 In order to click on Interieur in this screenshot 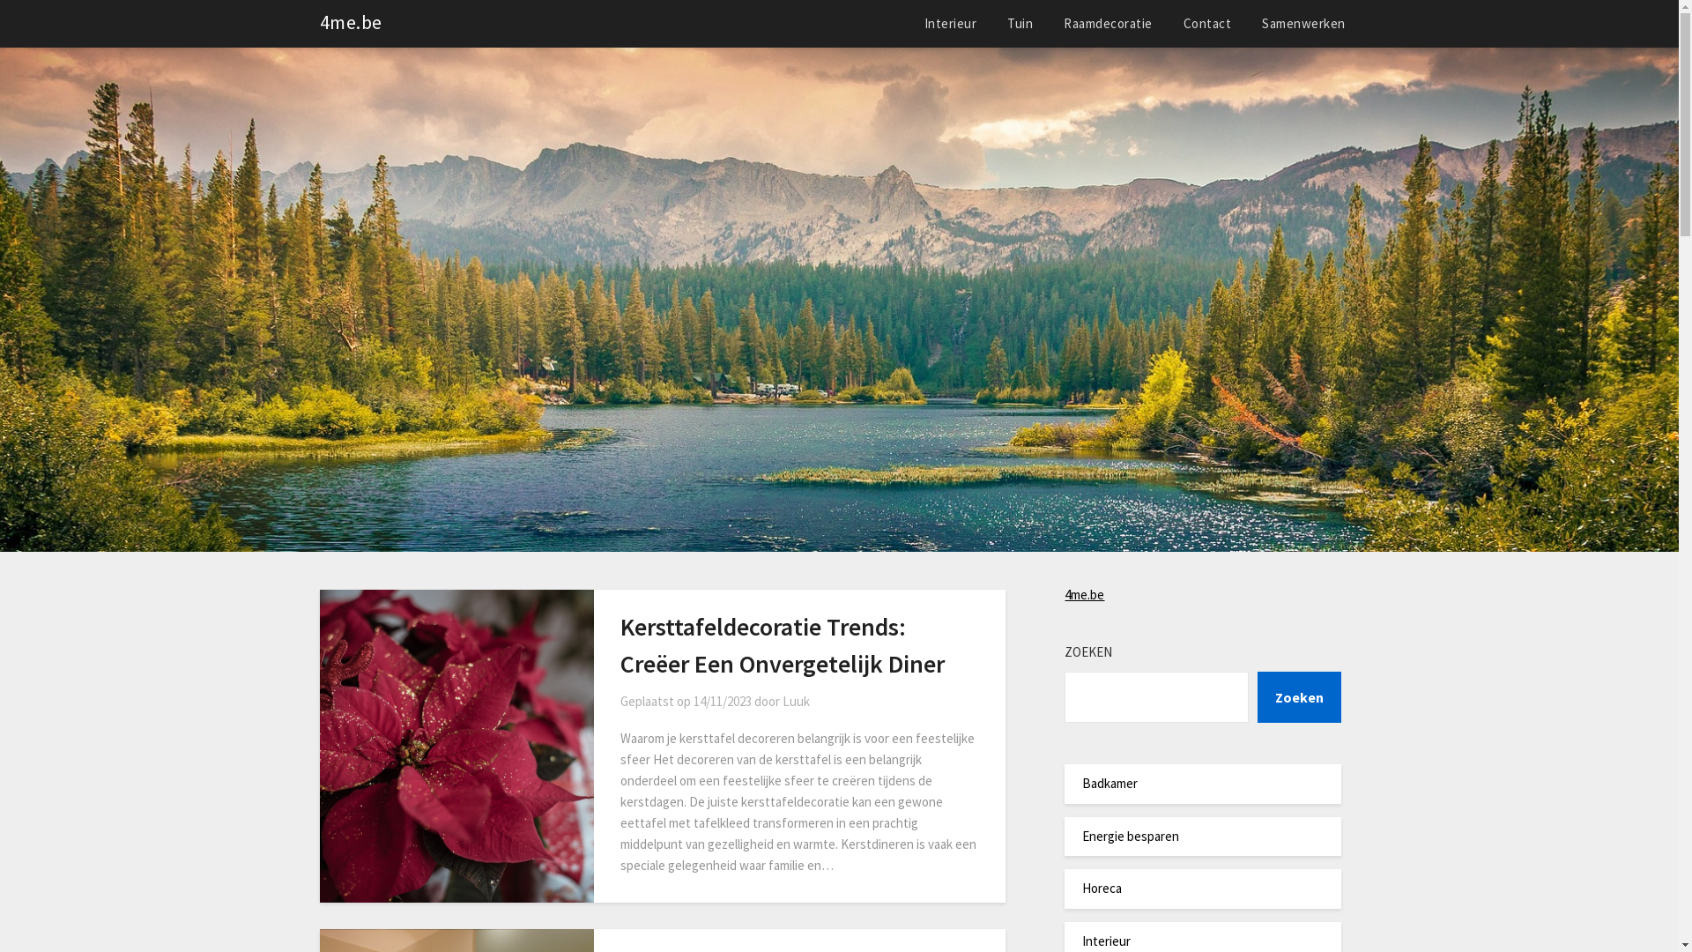, I will do `click(950, 24)`.